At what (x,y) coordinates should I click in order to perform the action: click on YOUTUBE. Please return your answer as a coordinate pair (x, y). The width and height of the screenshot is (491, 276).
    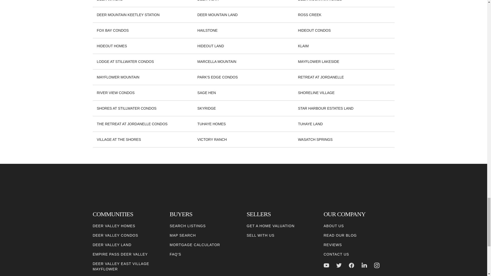
    Looking at the image, I should click on (326, 265).